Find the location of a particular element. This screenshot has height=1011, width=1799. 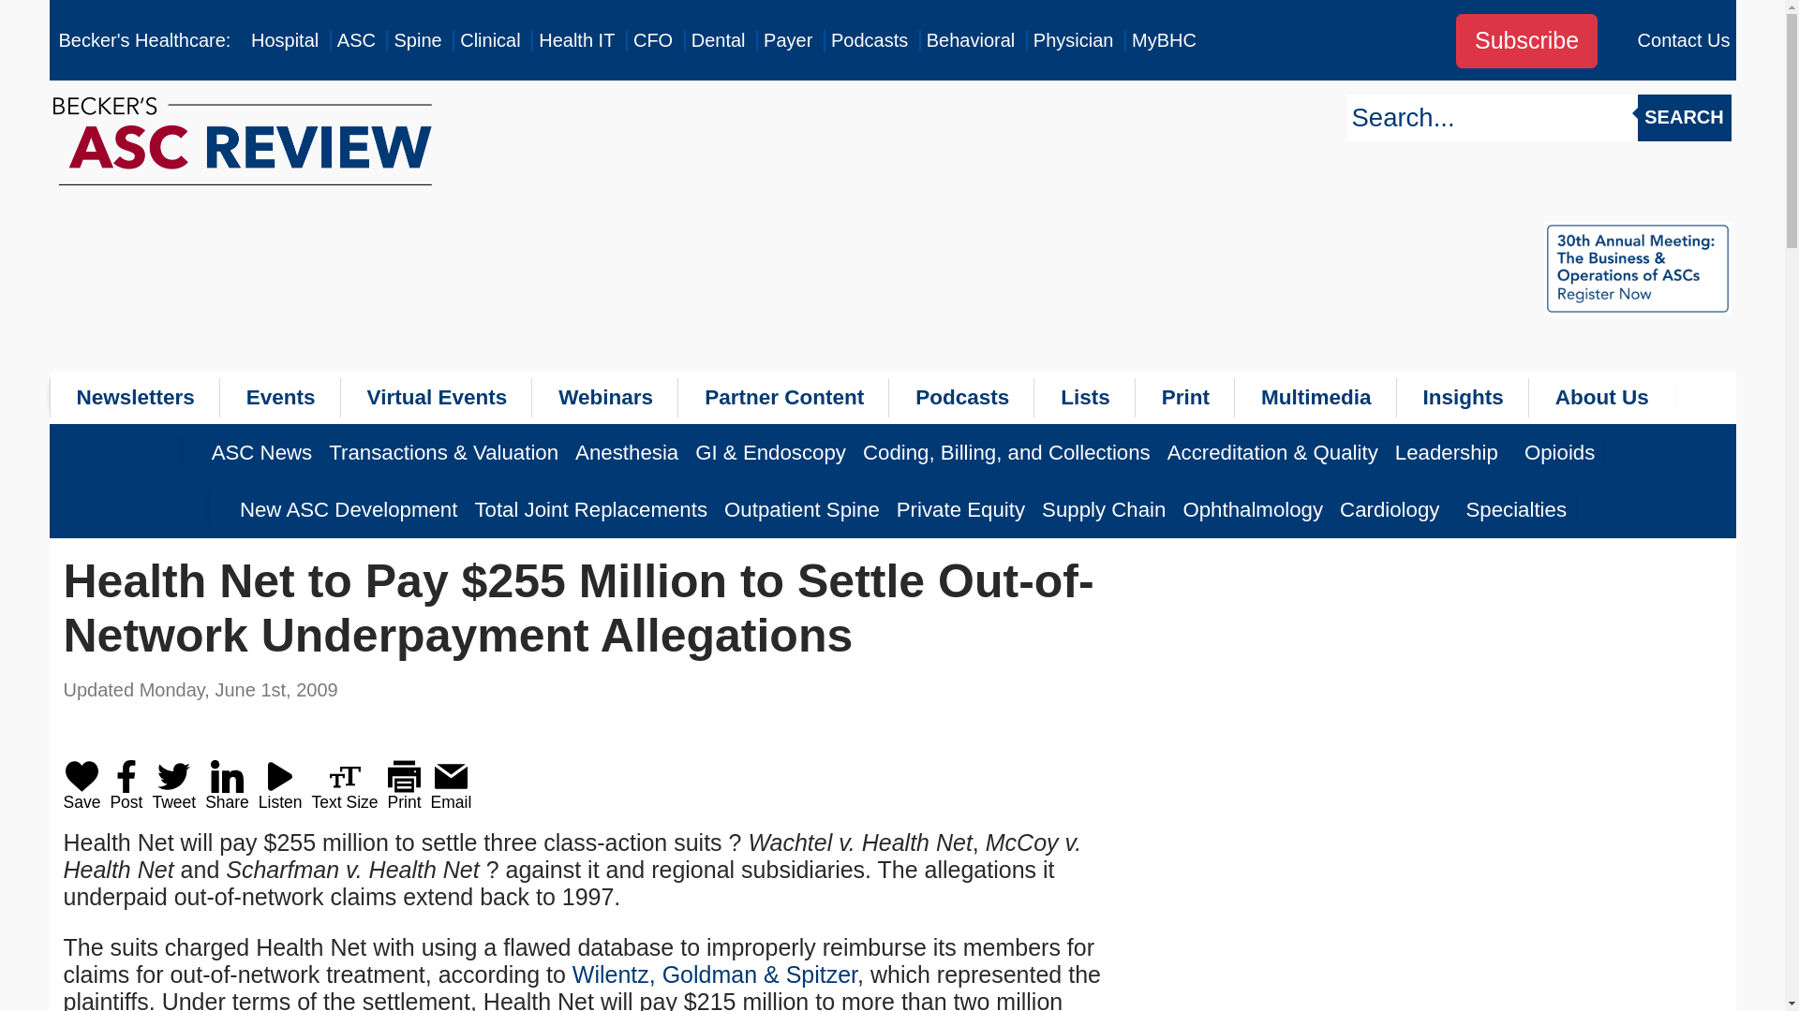

Spine is located at coordinates (417, 40).